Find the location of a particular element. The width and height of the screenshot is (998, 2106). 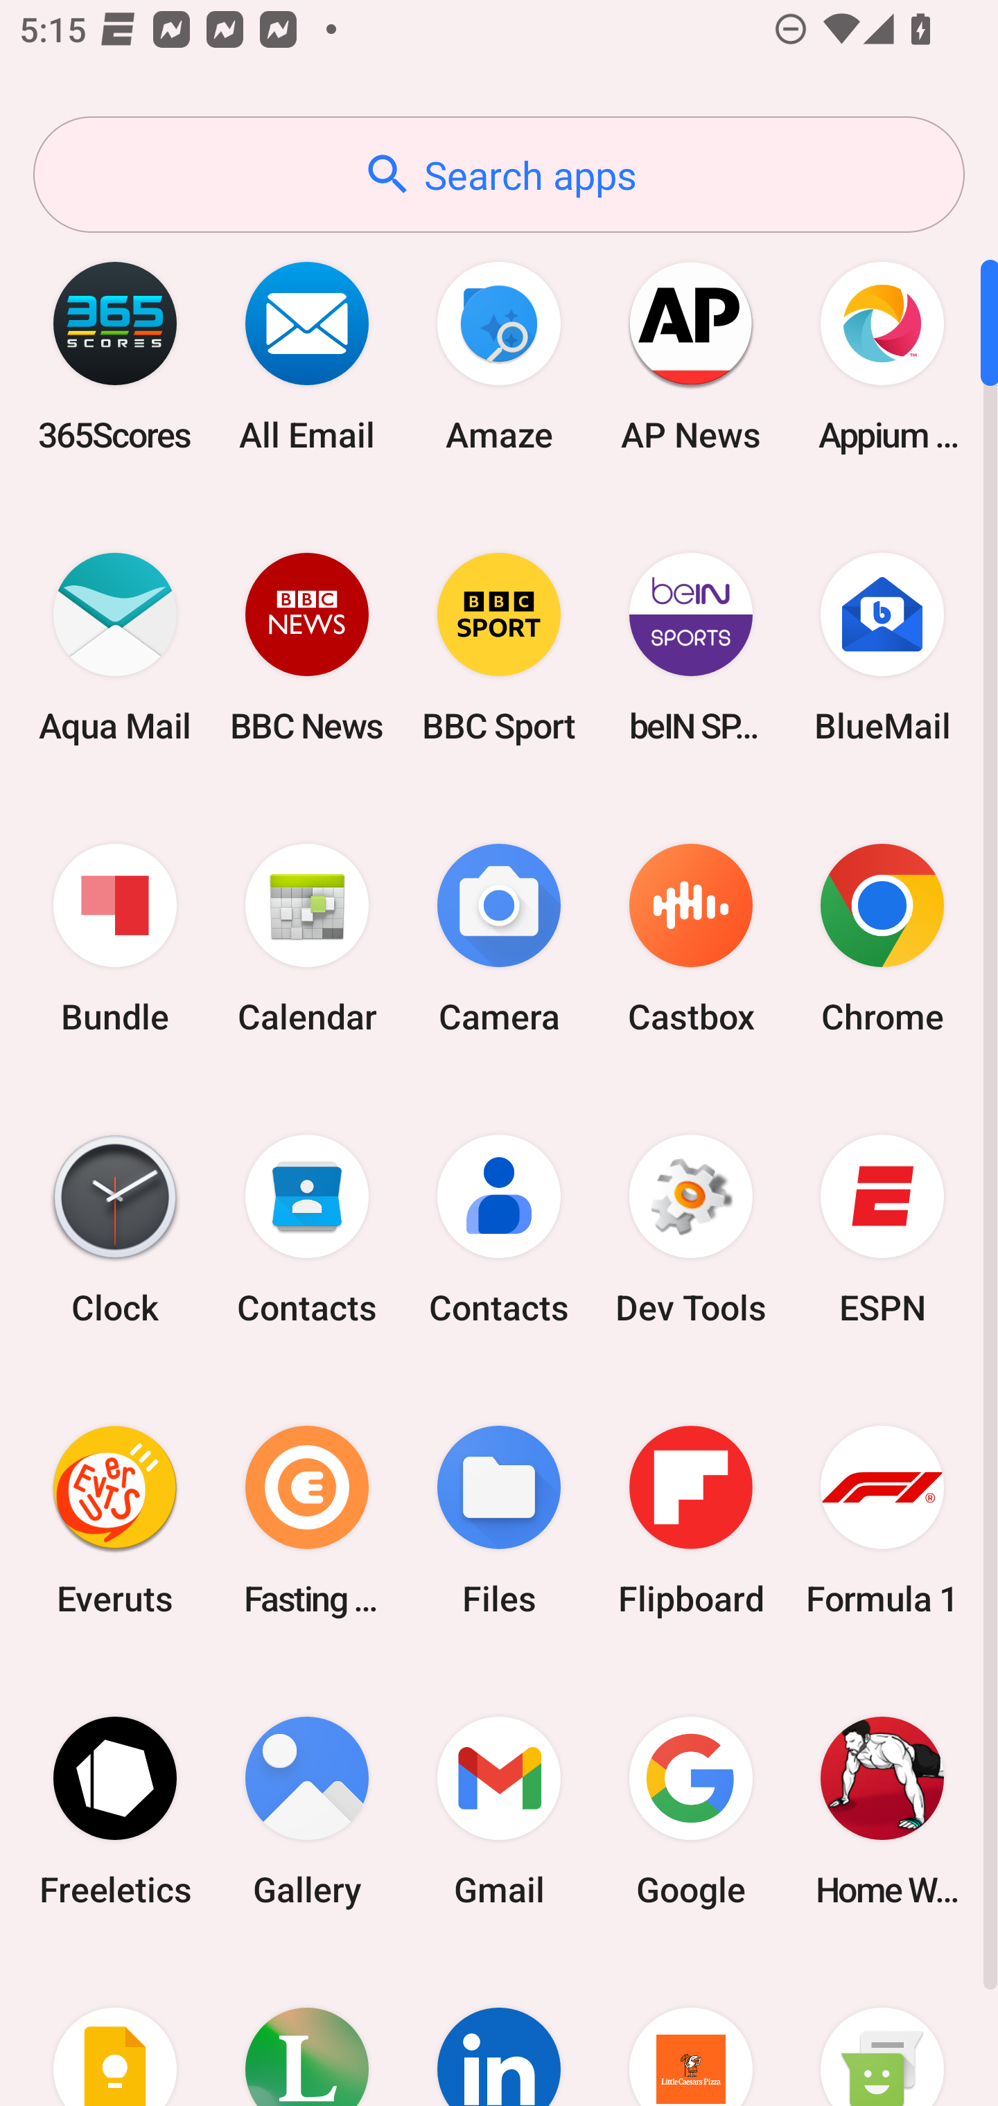

Messaging is located at coordinates (882, 2031).